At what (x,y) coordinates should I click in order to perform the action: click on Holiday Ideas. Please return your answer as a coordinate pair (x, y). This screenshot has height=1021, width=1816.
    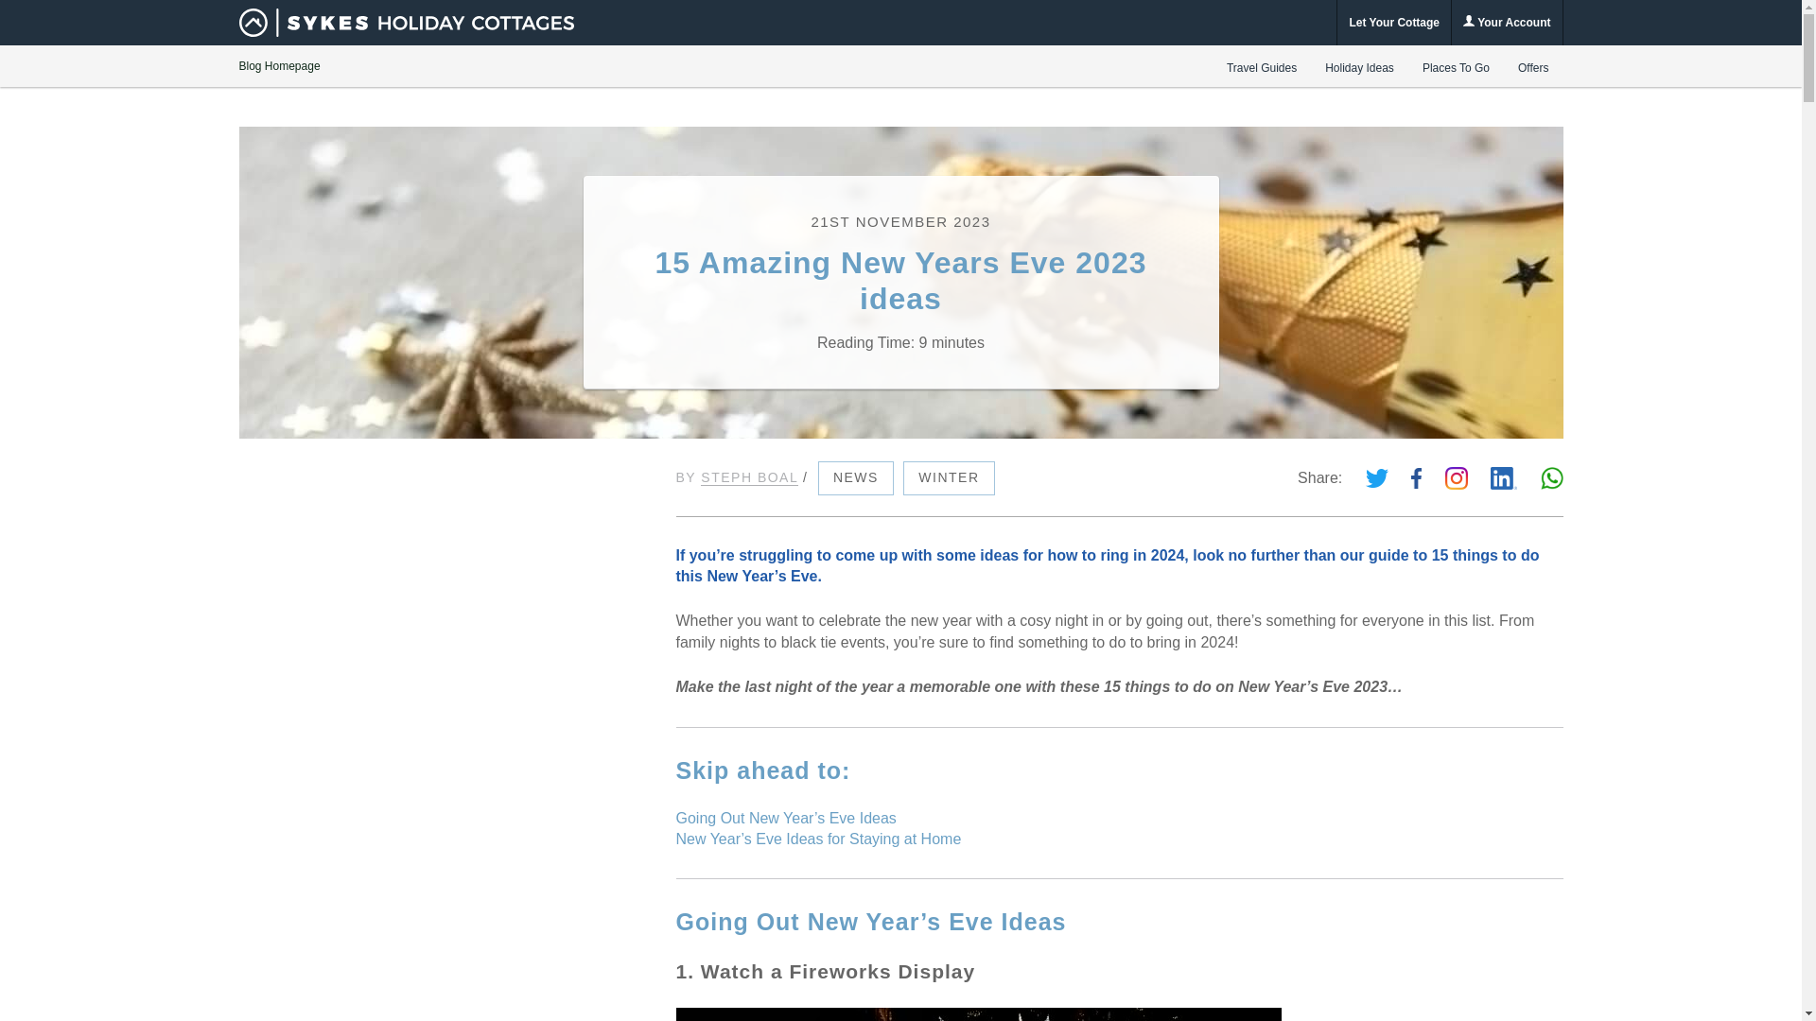
    Looking at the image, I should click on (1360, 67).